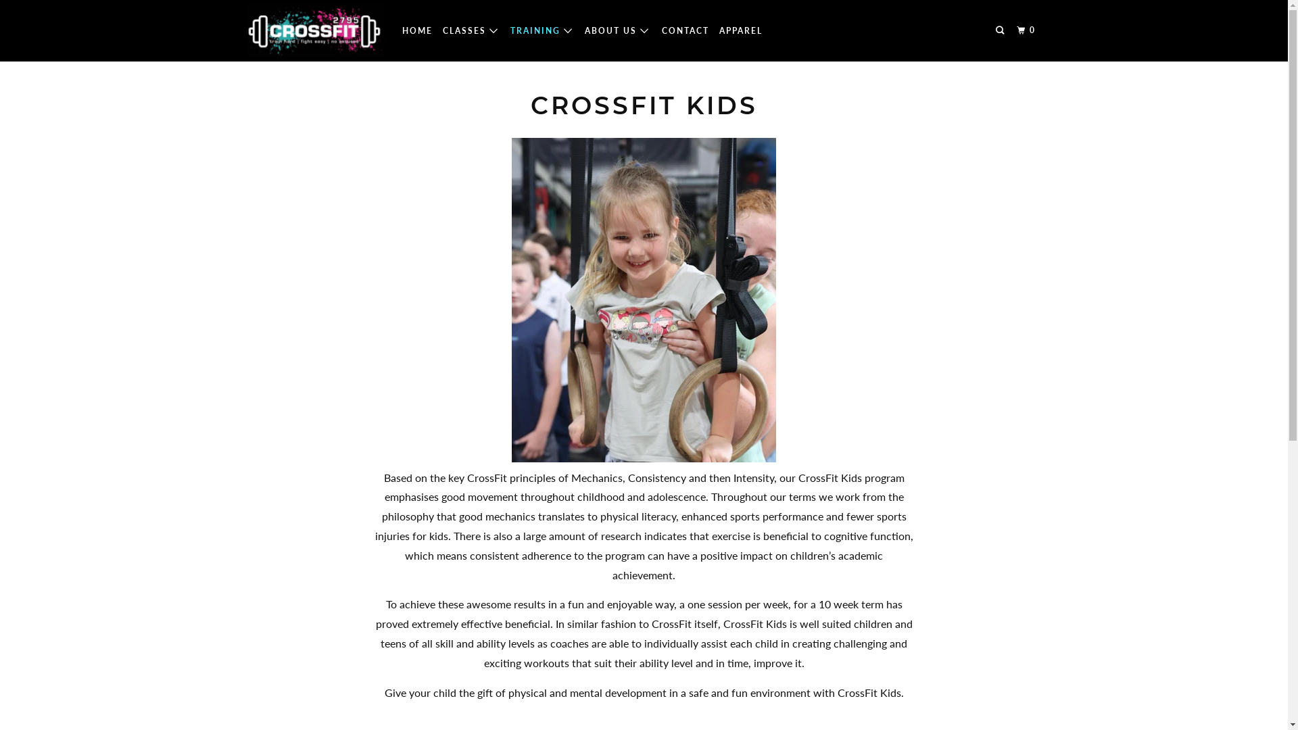 Image resolution: width=1298 pixels, height=730 pixels. What do you see at coordinates (542, 31) in the screenshot?
I see `TRAINING` at bounding box center [542, 31].